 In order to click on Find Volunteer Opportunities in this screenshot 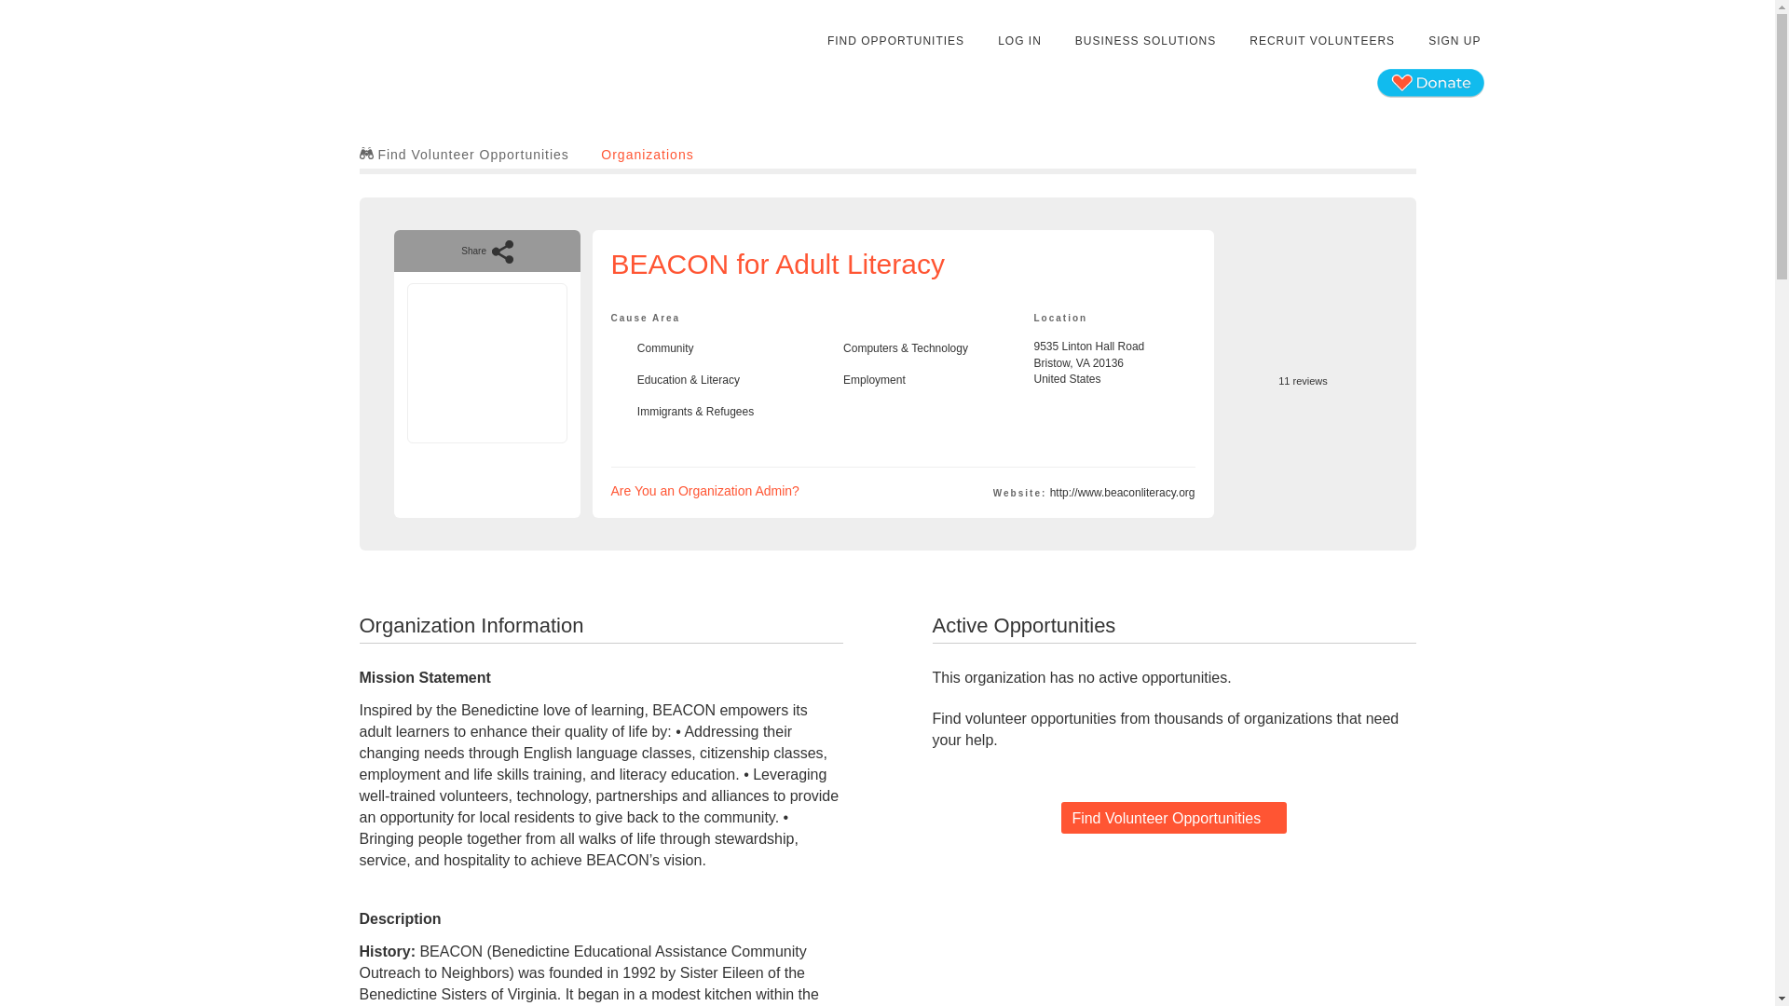, I will do `click(705, 490)`.